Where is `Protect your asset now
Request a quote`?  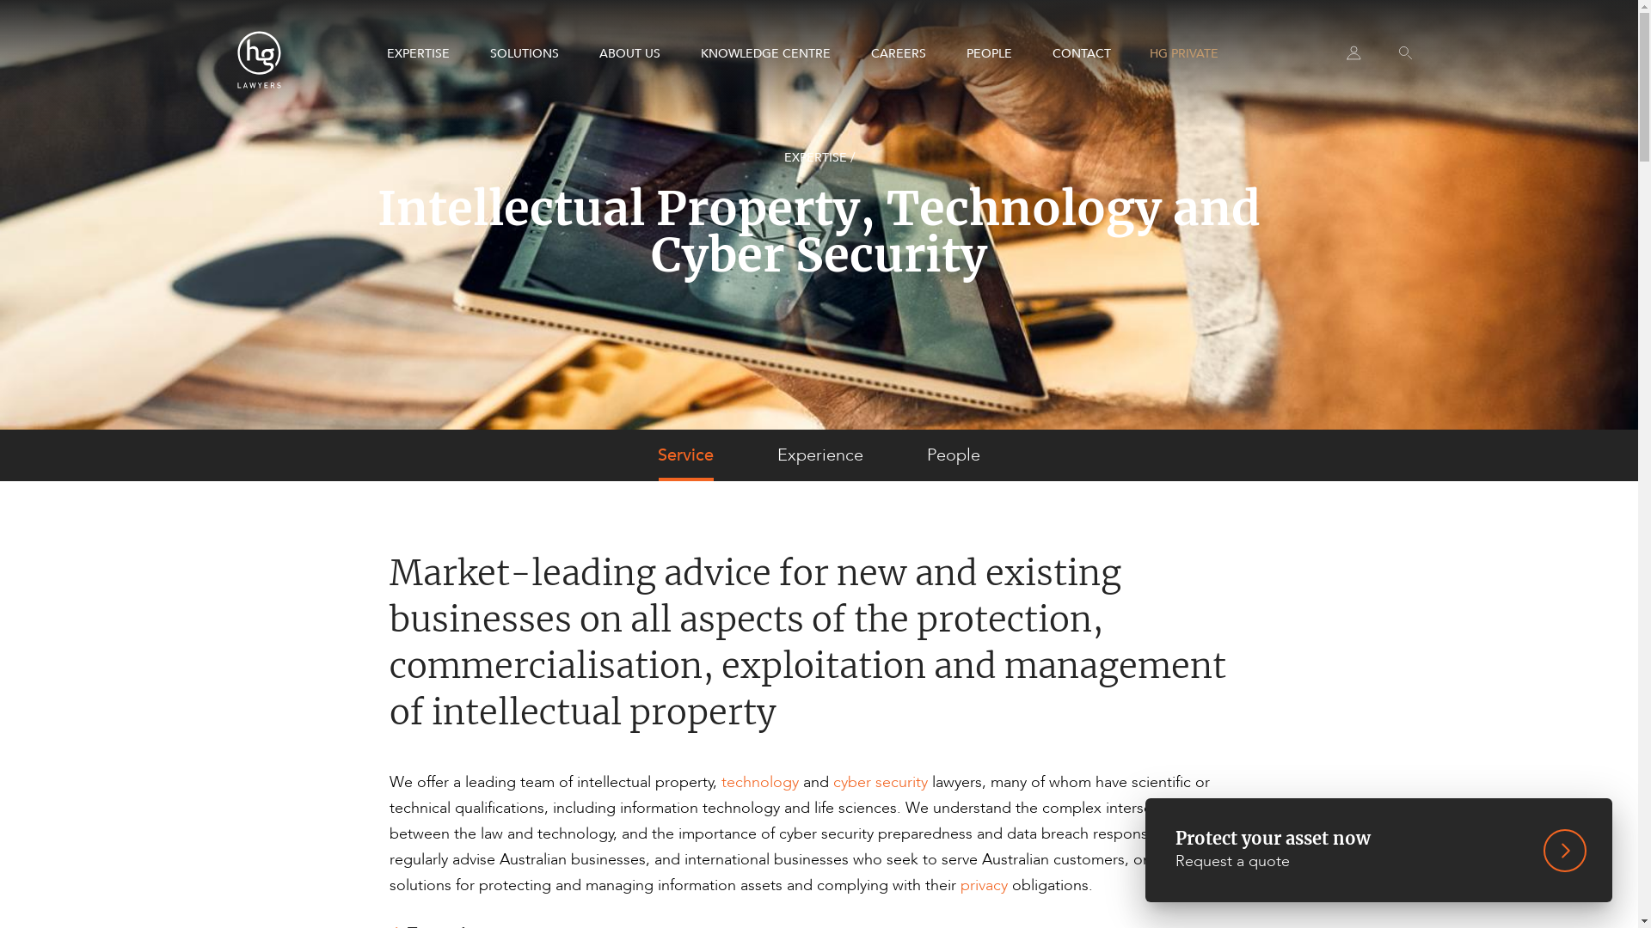 Protect your asset now
Request a quote is located at coordinates (1379, 851).